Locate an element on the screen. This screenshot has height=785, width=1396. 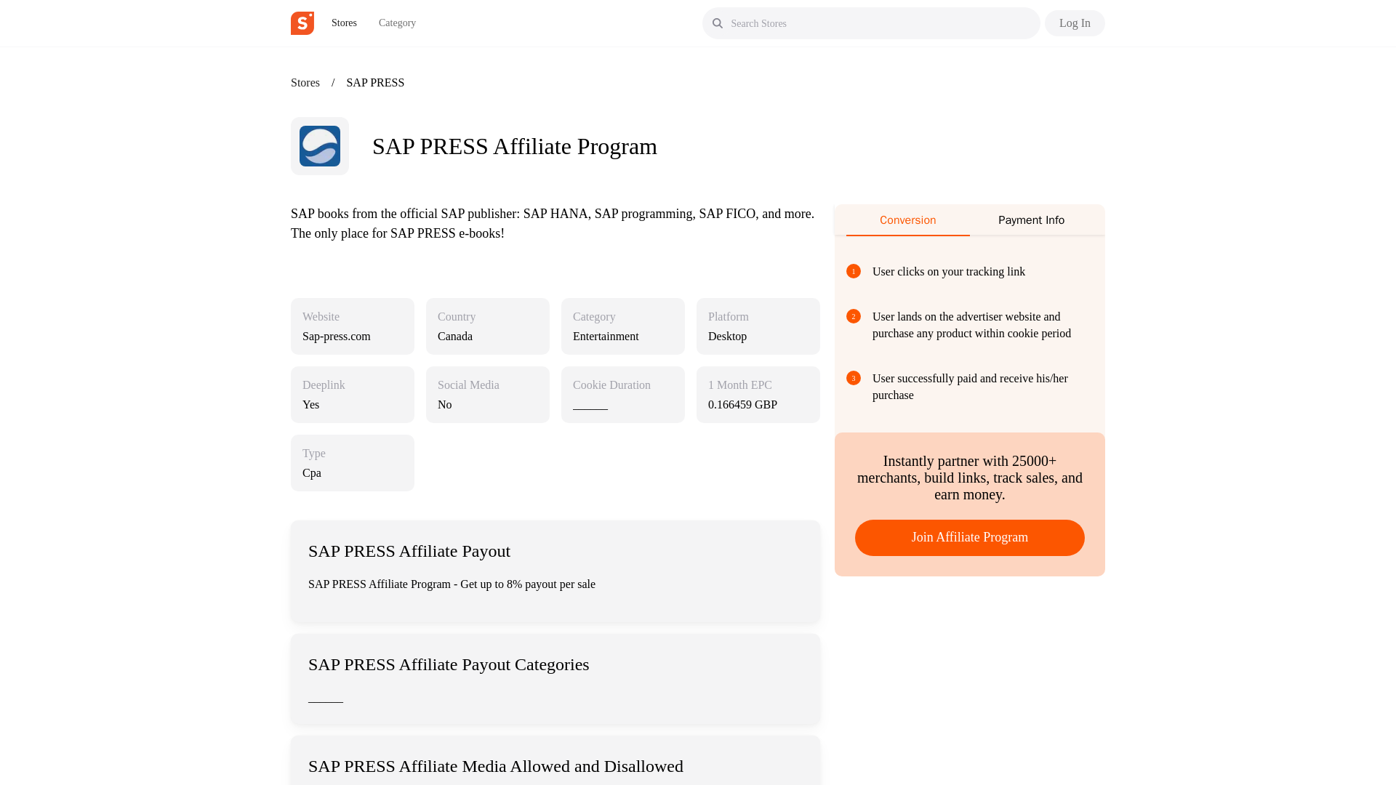
Canada is located at coordinates (487, 336).